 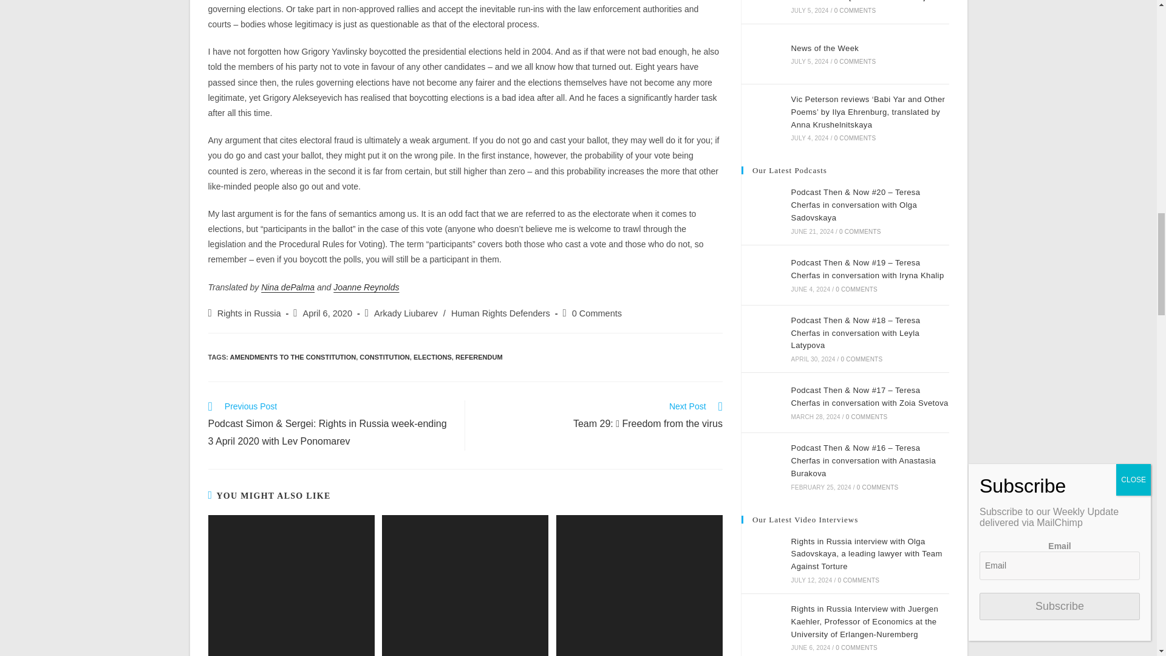 What do you see at coordinates (500, 313) in the screenshot?
I see `Human Rights Defenders` at bounding box center [500, 313].